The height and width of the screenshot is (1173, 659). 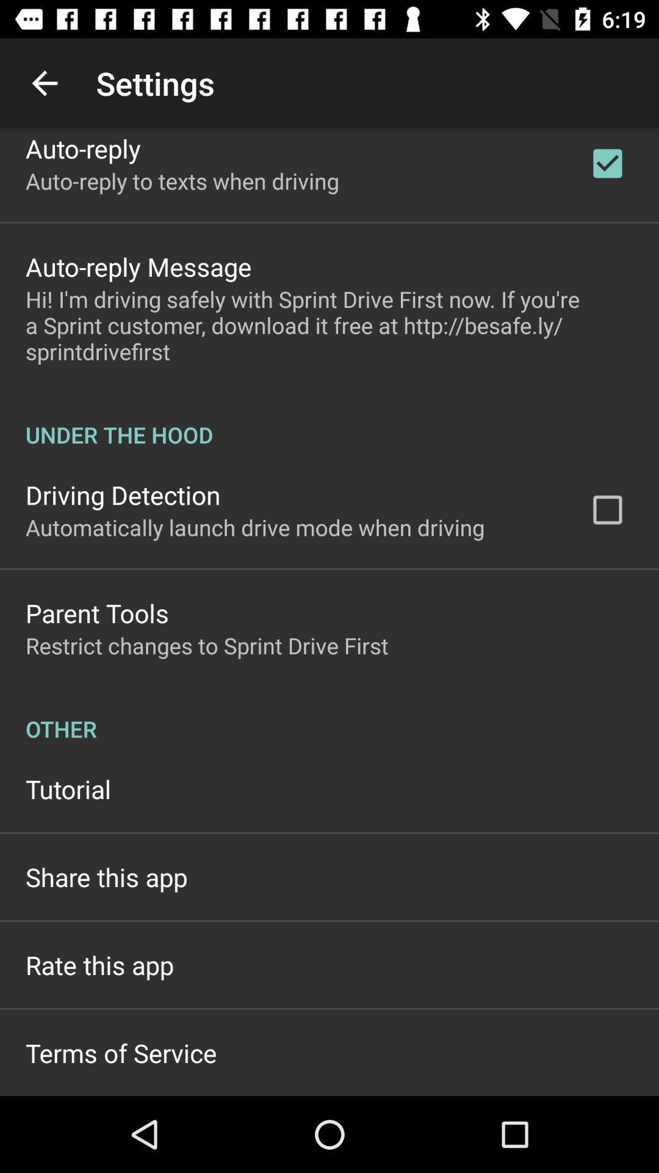 What do you see at coordinates (123, 495) in the screenshot?
I see `swipe until driving detection` at bounding box center [123, 495].